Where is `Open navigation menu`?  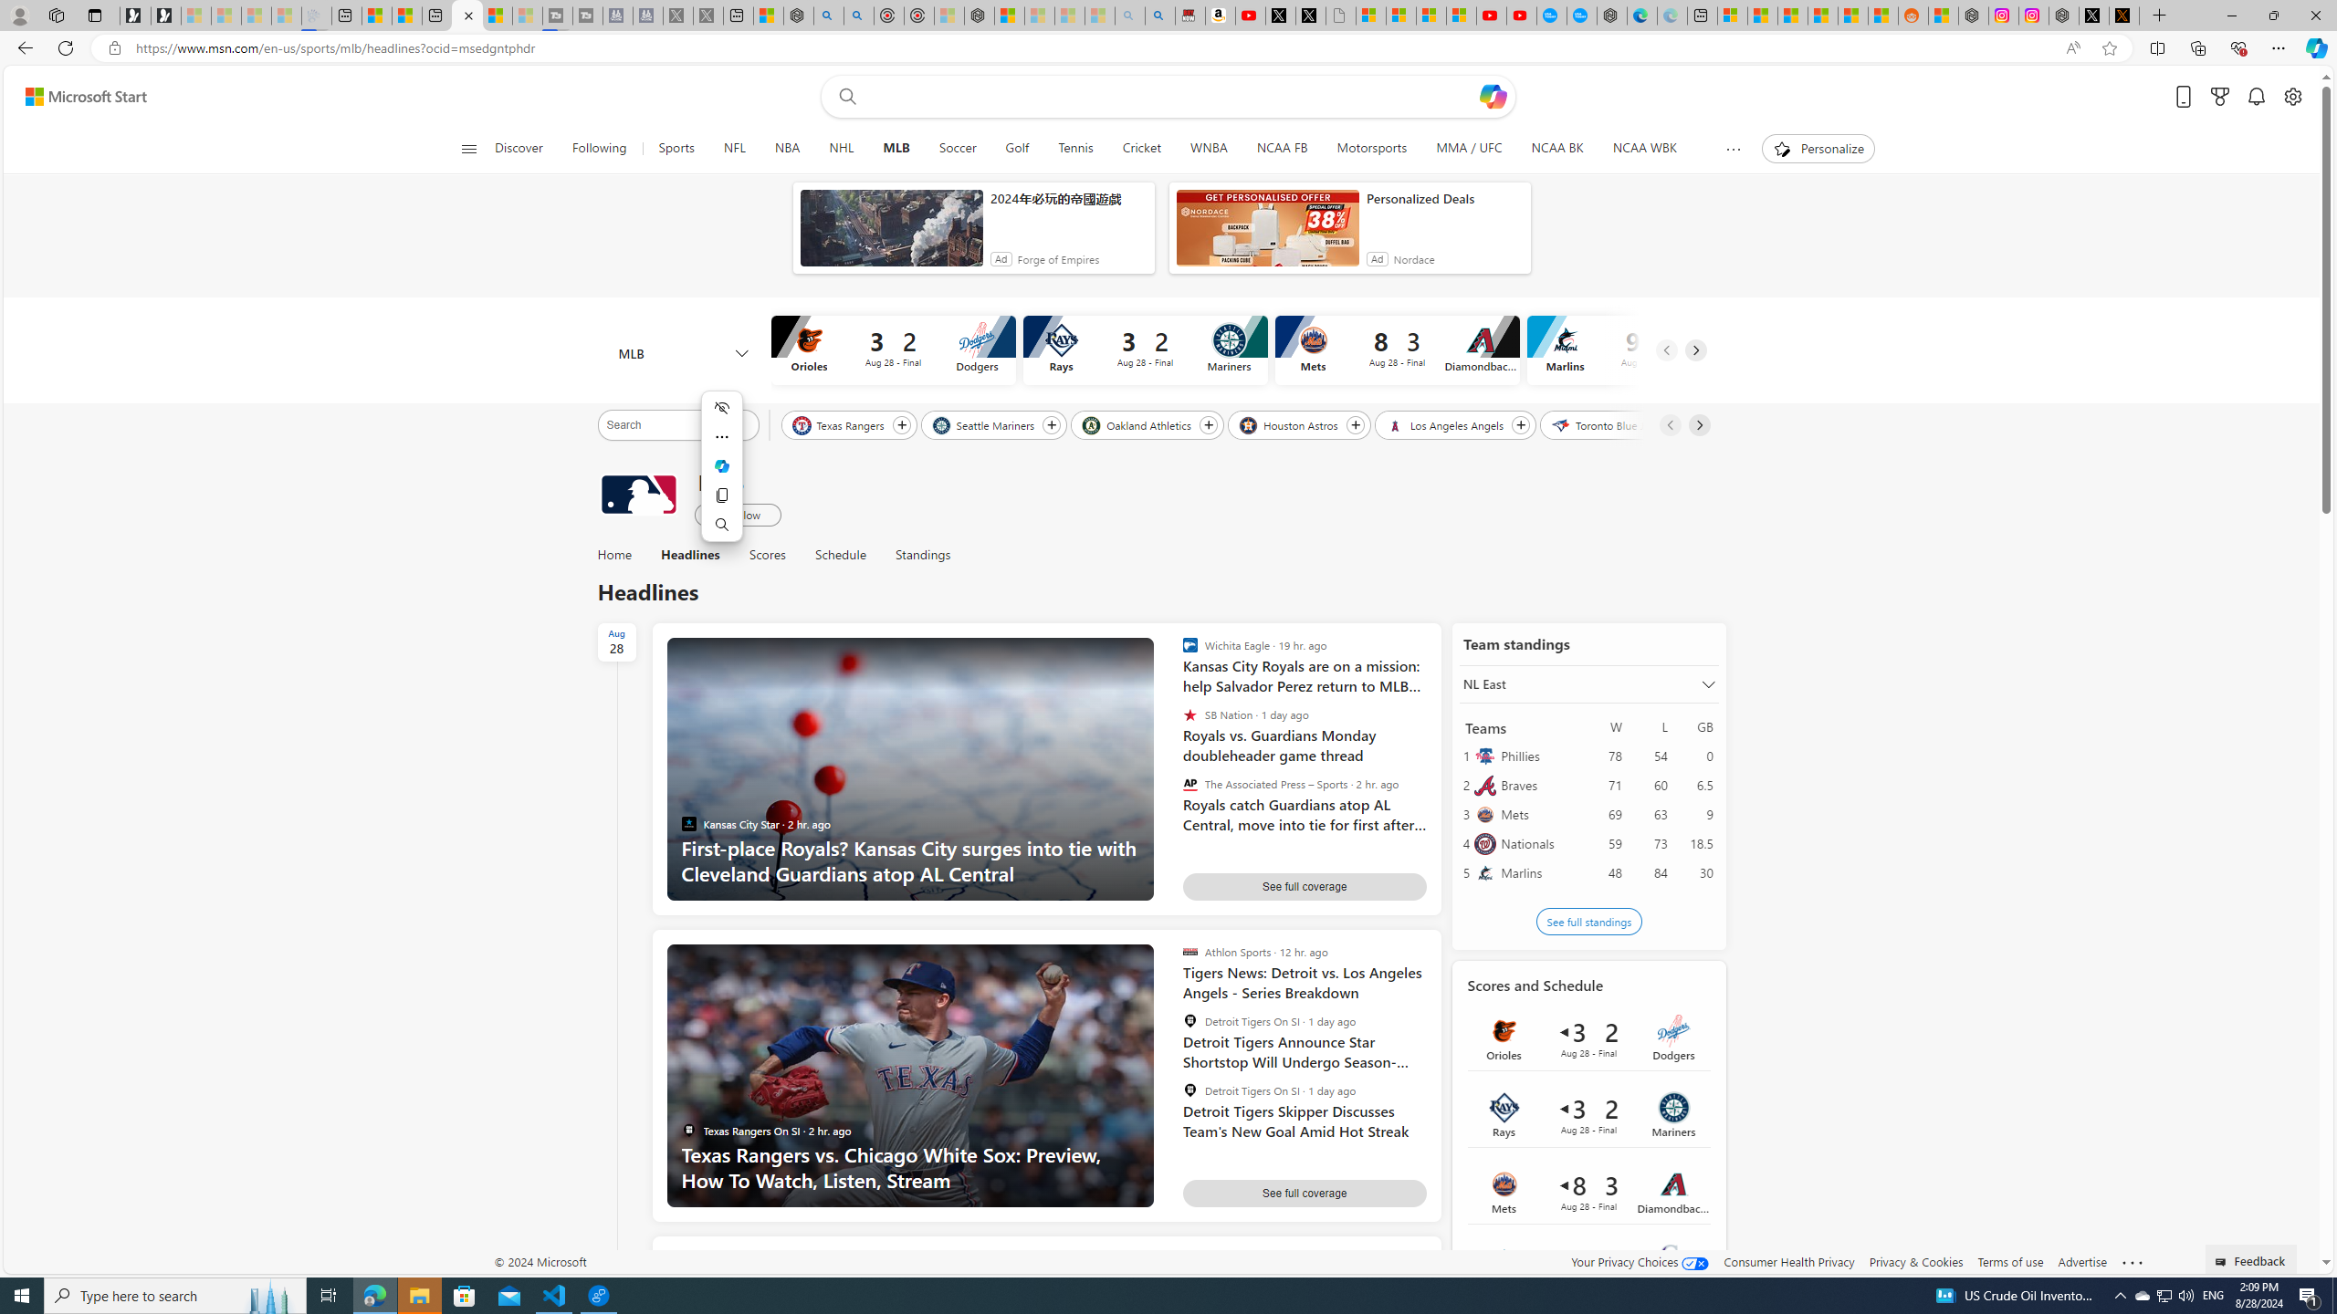 Open navigation menu is located at coordinates (469, 148).